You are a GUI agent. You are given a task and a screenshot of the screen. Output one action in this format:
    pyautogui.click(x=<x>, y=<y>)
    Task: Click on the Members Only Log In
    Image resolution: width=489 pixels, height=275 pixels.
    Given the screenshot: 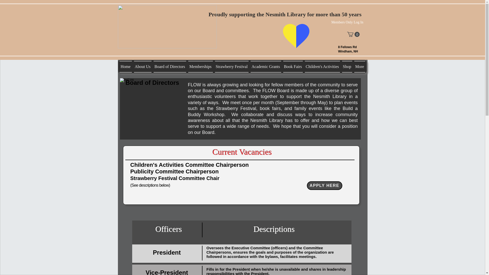 What is the action you would take?
    pyautogui.click(x=347, y=22)
    